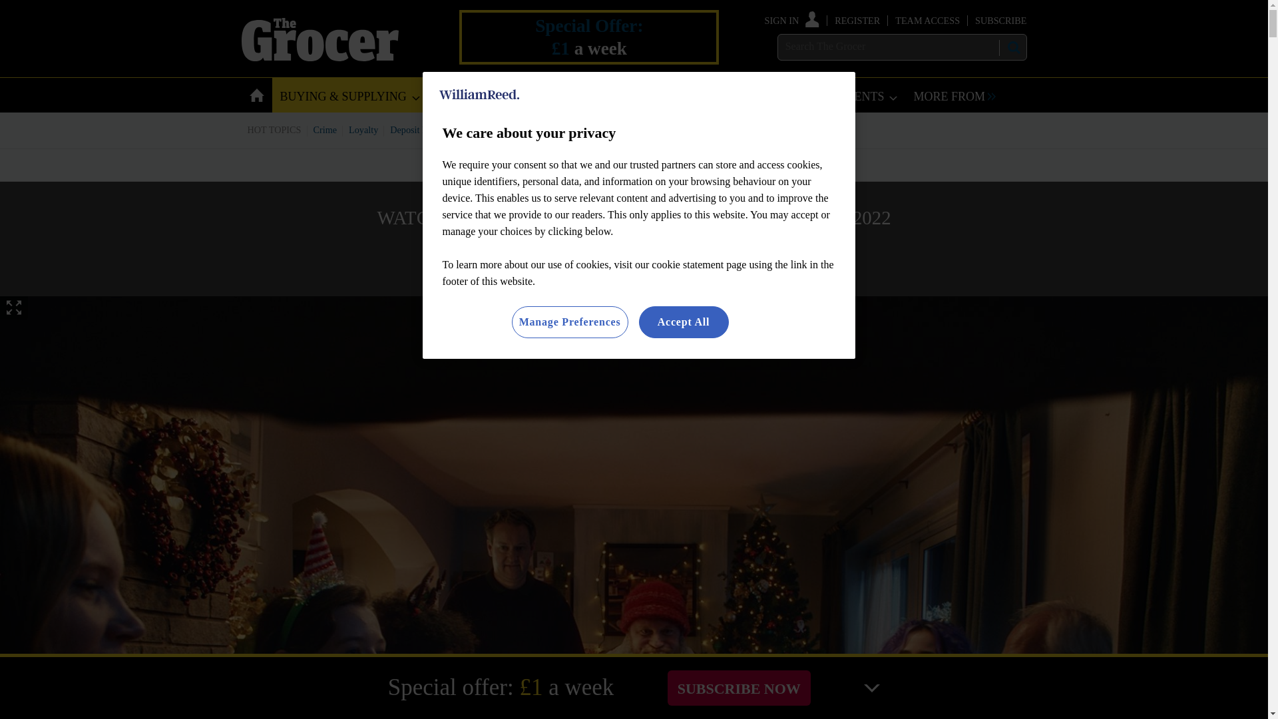  Describe the element at coordinates (680, 129) in the screenshot. I see `Vaping` at that location.